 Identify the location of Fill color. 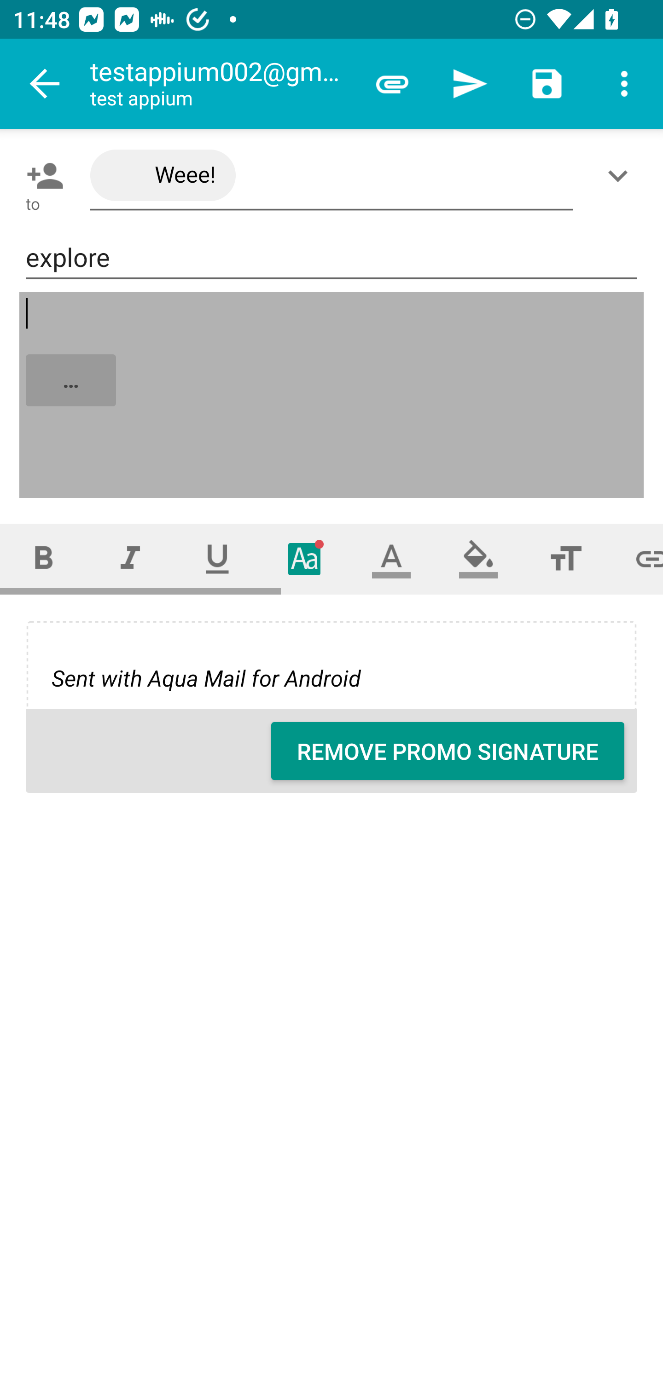
(478, 559).